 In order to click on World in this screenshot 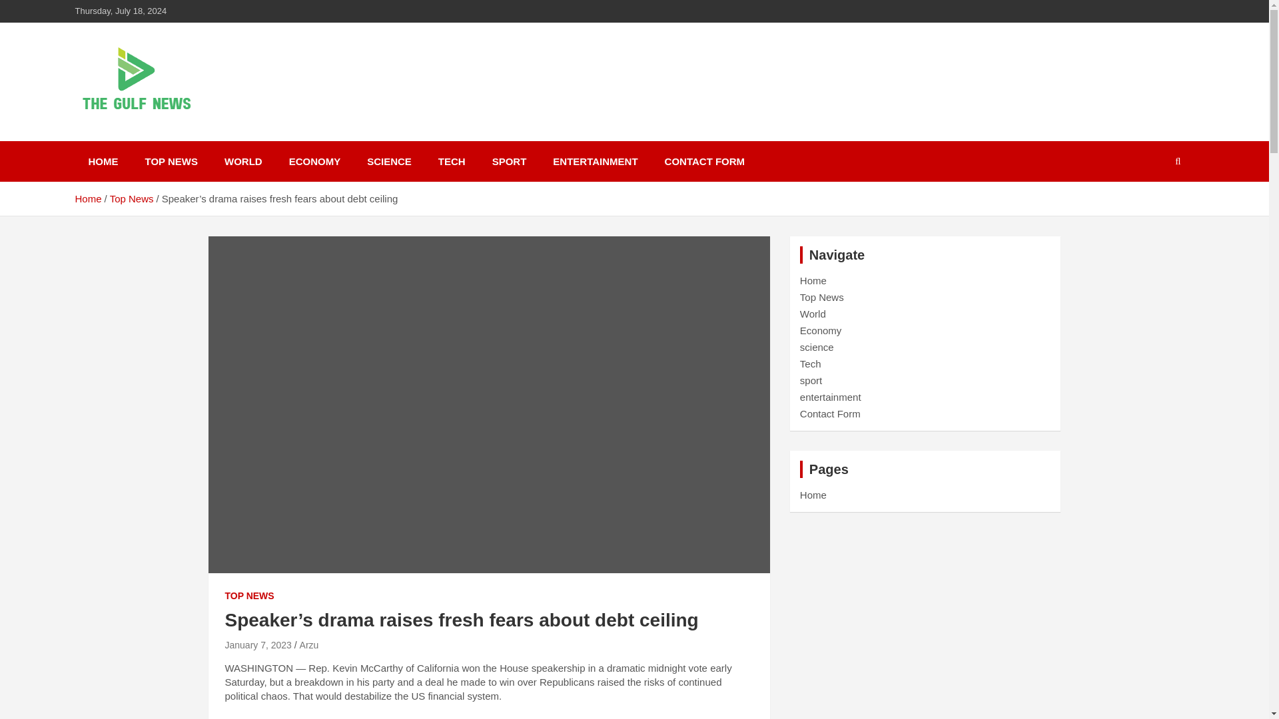, I will do `click(813, 314)`.